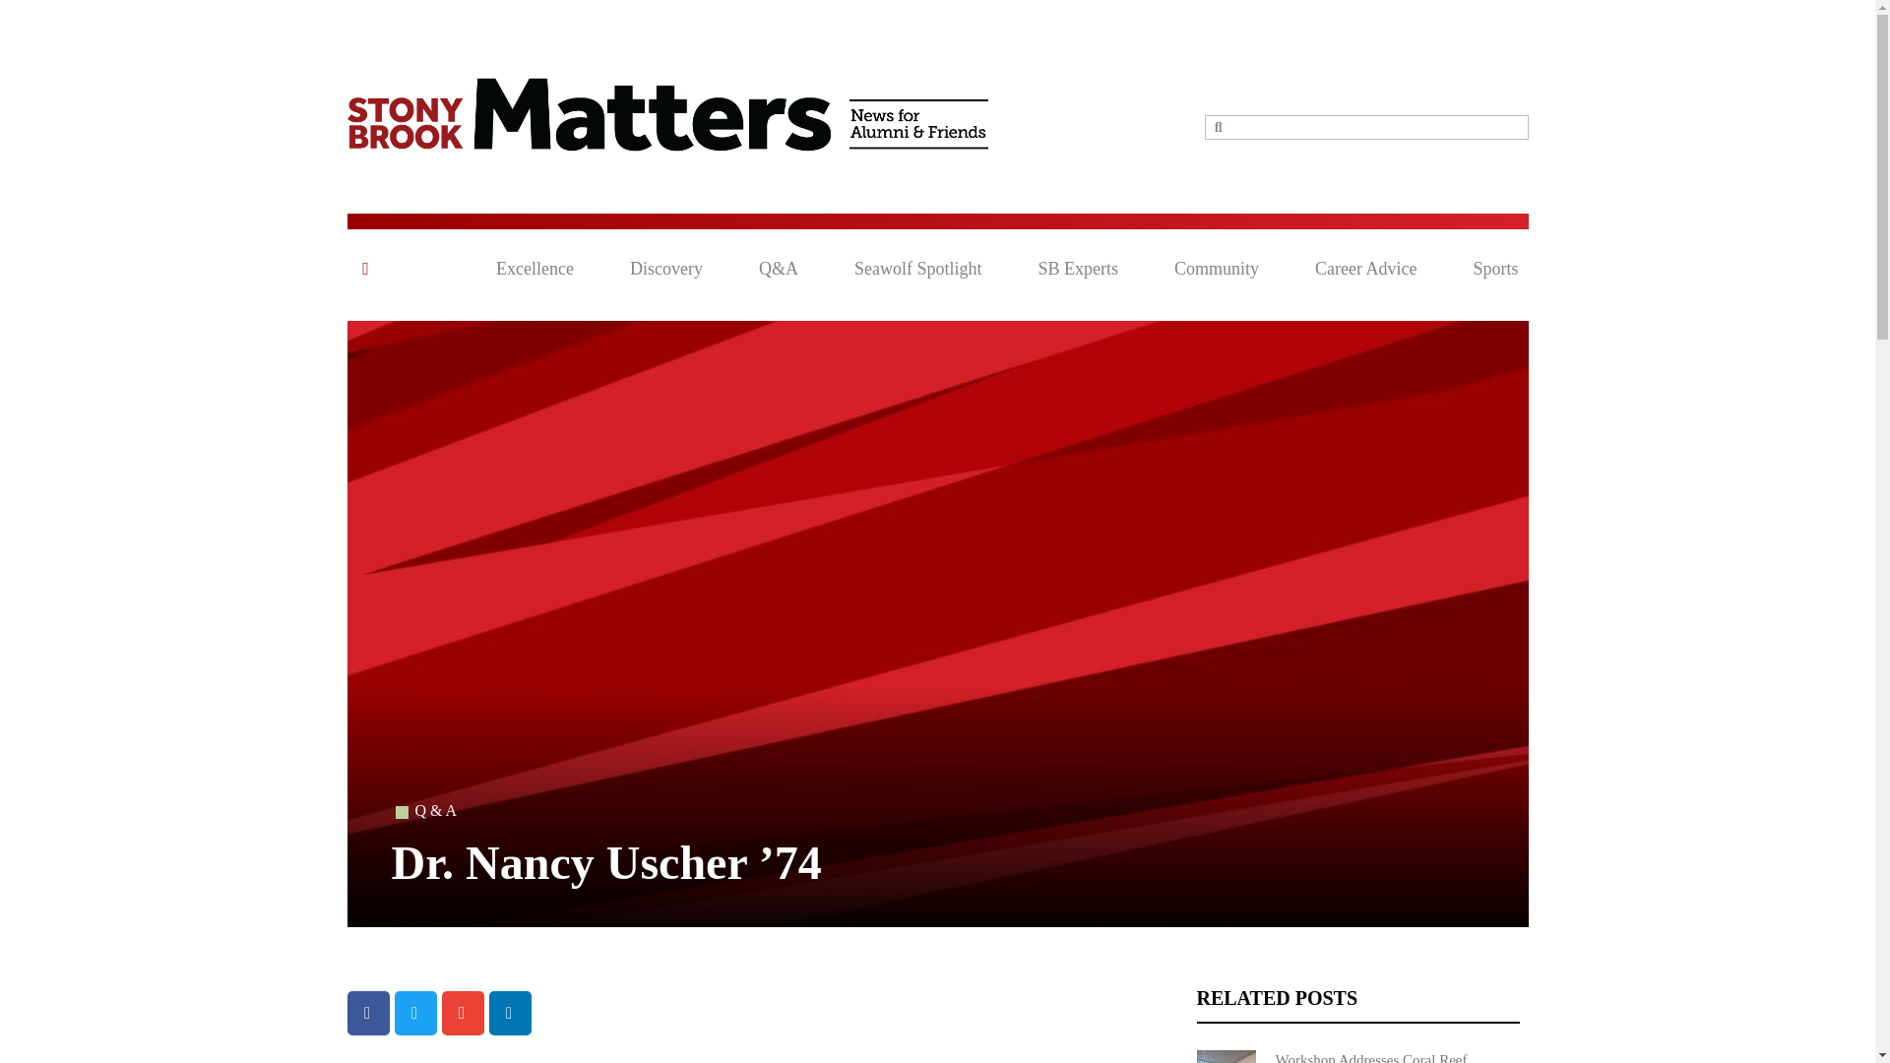 Image resolution: width=1890 pixels, height=1063 pixels. I want to click on Community, so click(1216, 269).